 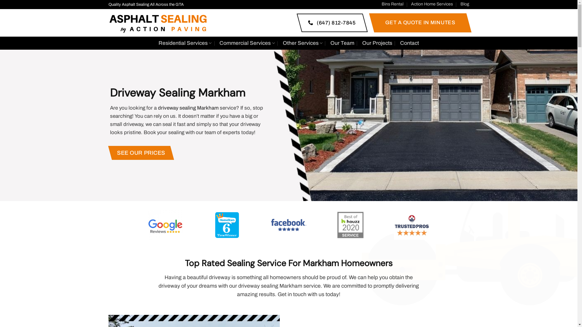 I want to click on GET A QUOTE IN MINUTES, so click(x=418, y=23).